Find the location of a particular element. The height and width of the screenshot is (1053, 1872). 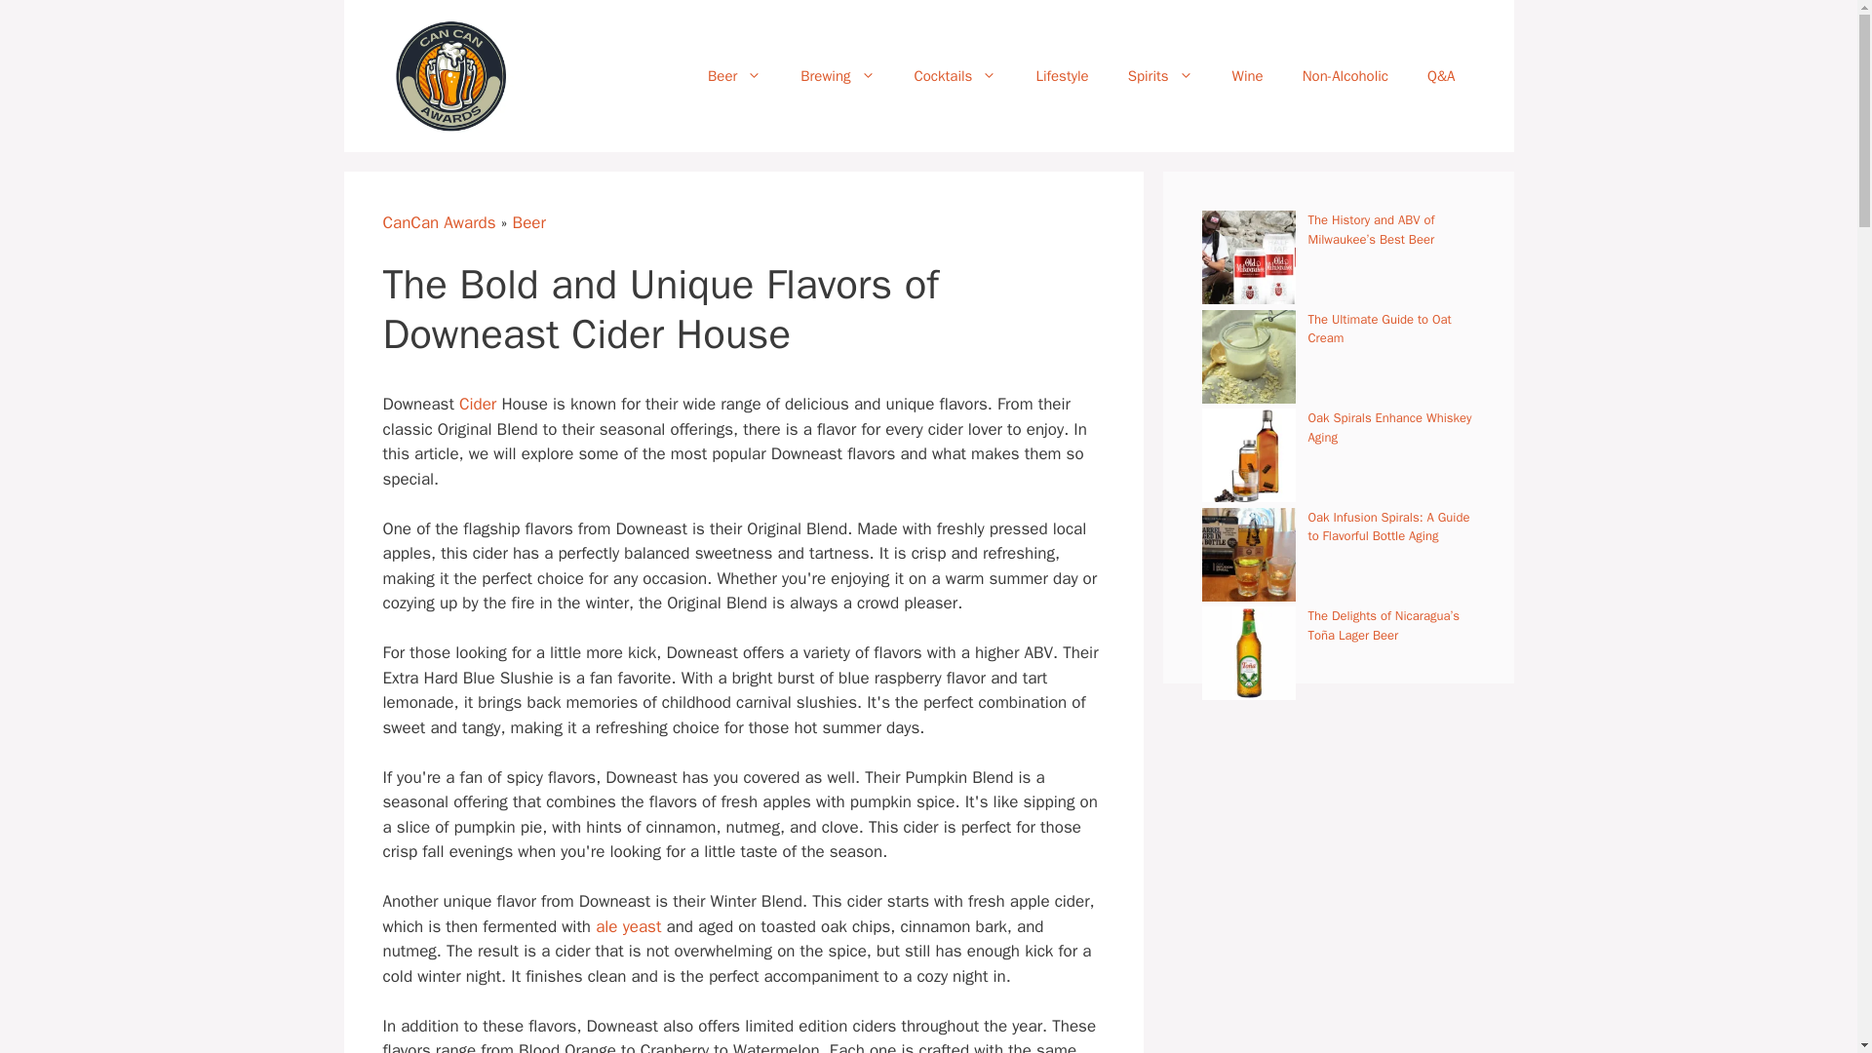

Non-Alcoholic is located at coordinates (1345, 76).